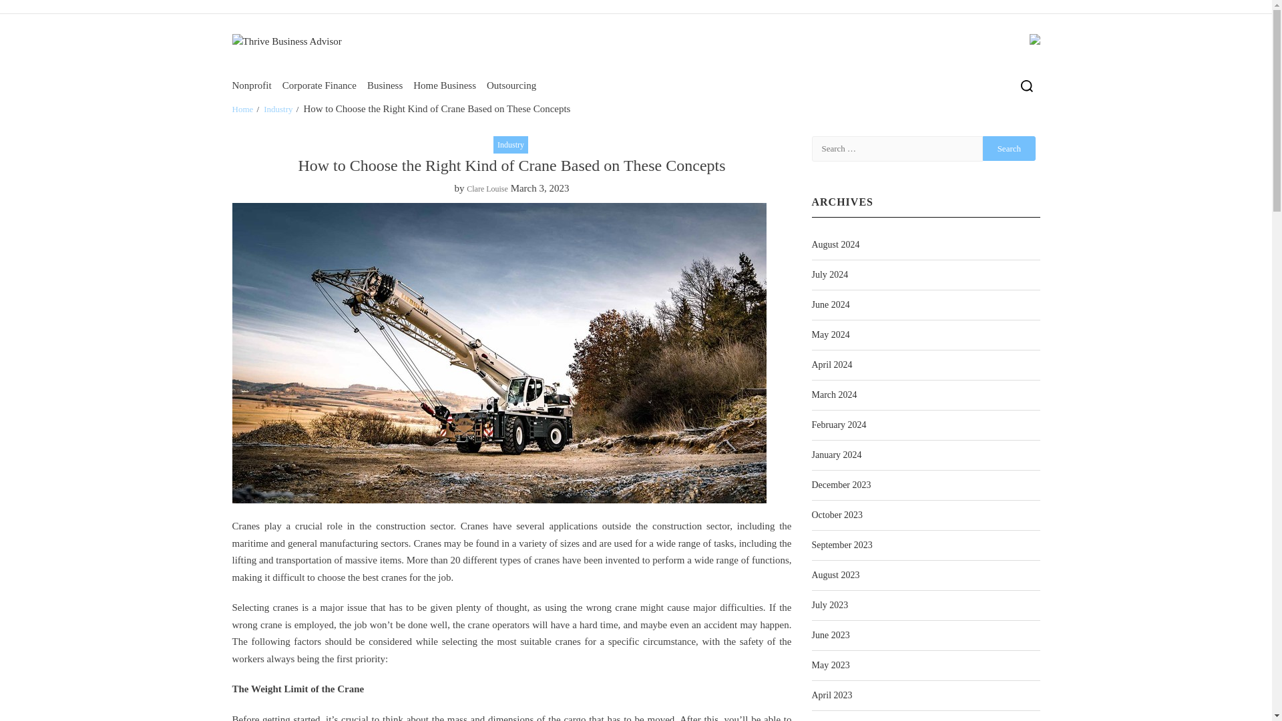 The height and width of the screenshot is (721, 1282). What do you see at coordinates (319, 84) in the screenshot?
I see `Corporate Finance` at bounding box center [319, 84].